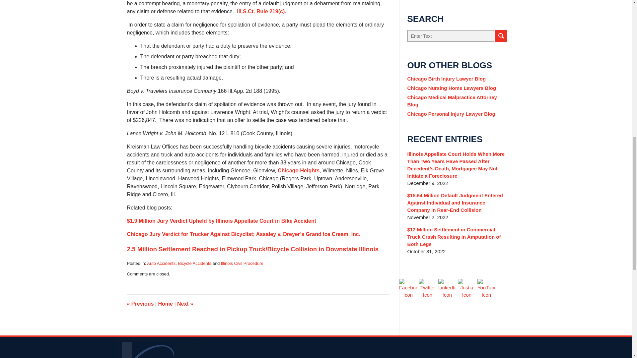  What do you see at coordinates (194, 263) in the screenshot?
I see `View all posts in Bicycle Accidents` at bounding box center [194, 263].